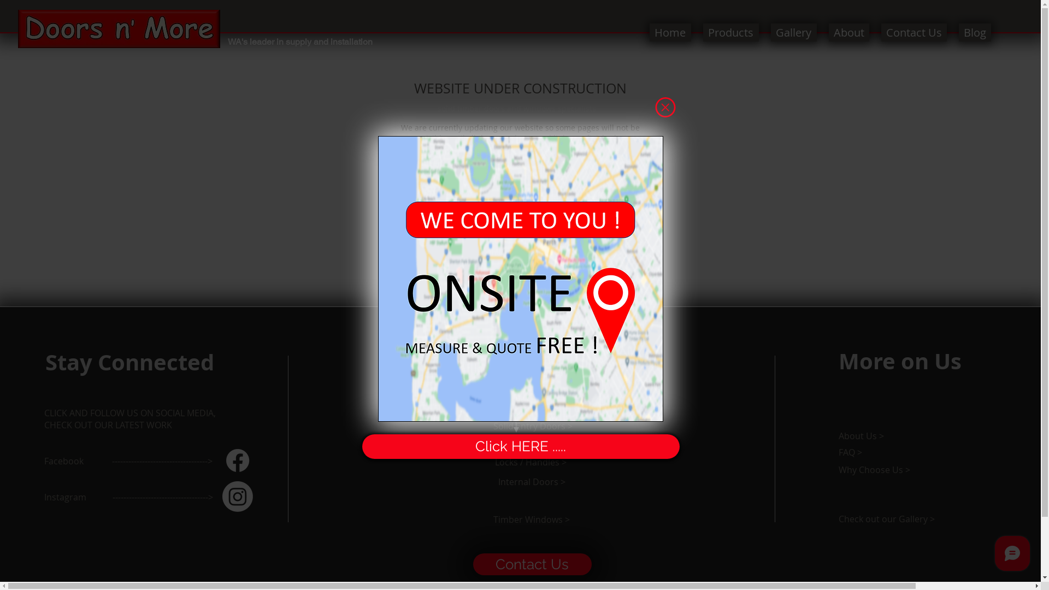  What do you see at coordinates (531, 520) in the screenshot?
I see `Timber Windows >` at bounding box center [531, 520].